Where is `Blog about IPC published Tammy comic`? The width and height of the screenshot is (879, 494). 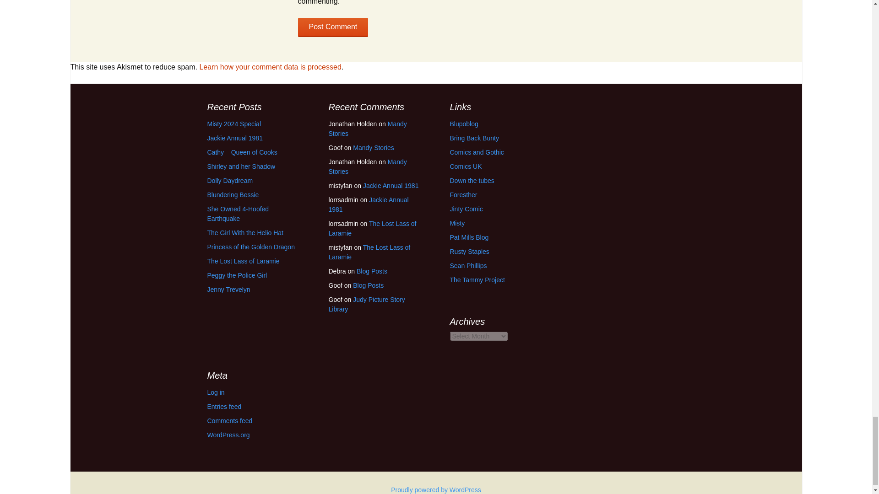
Blog about IPC published Tammy comic is located at coordinates (477, 279).